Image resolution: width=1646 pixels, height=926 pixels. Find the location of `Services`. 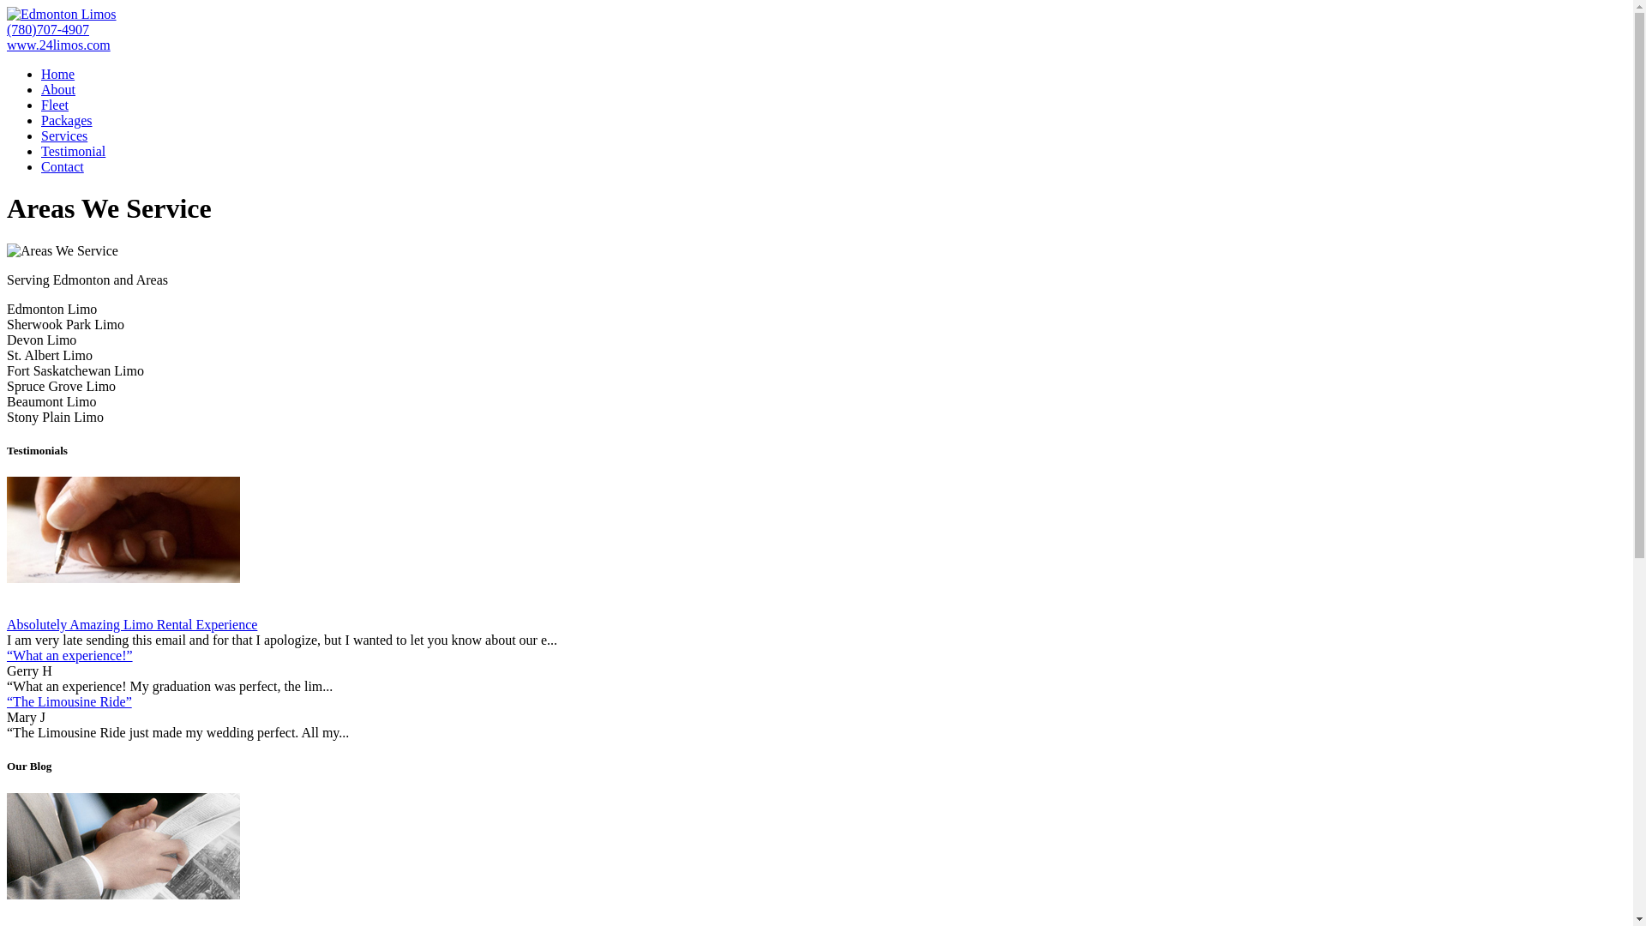

Services is located at coordinates (64, 135).